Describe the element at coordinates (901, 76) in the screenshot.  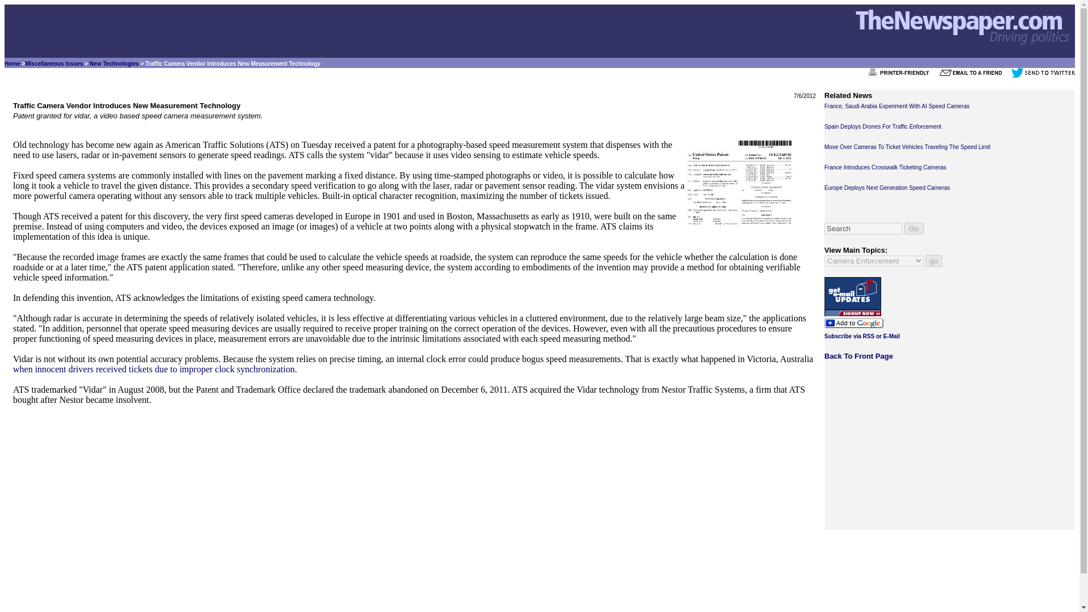
I see `Go` at that location.